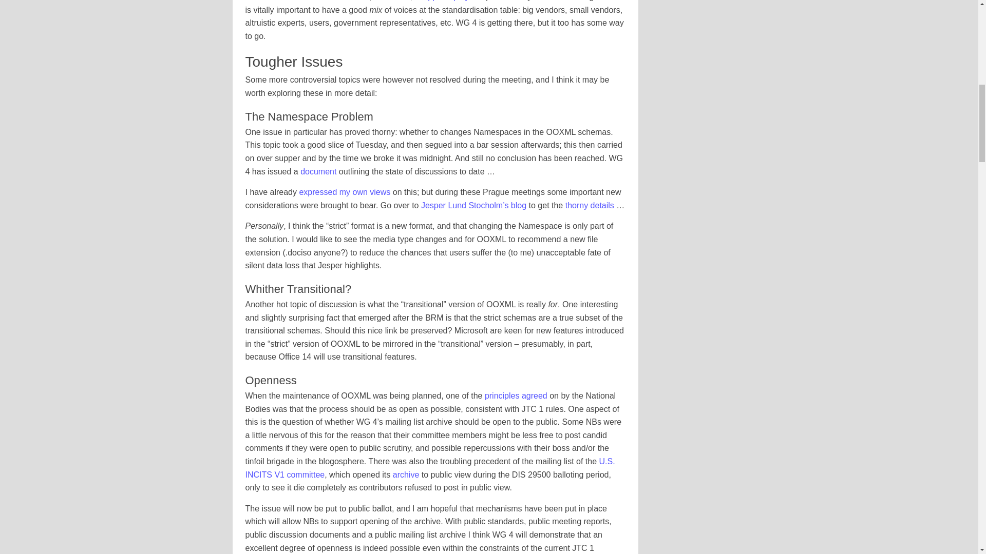 The image size is (986, 554). I want to click on expressed my own views, so click(344, 192).